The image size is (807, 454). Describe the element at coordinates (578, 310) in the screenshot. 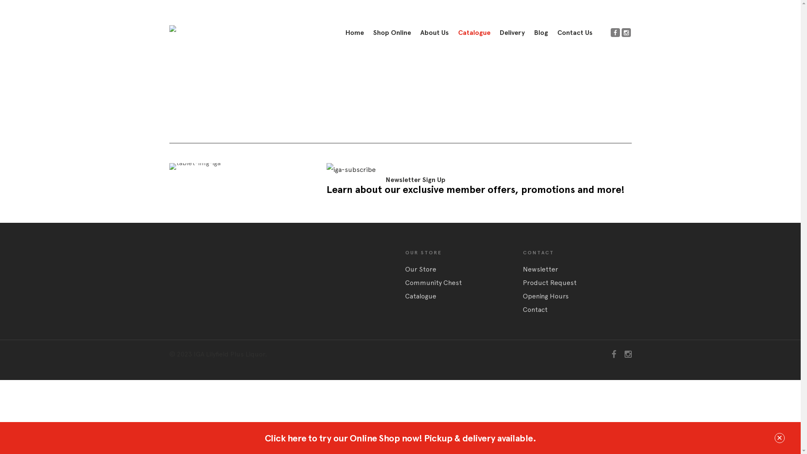

I see `Contact` at that location.